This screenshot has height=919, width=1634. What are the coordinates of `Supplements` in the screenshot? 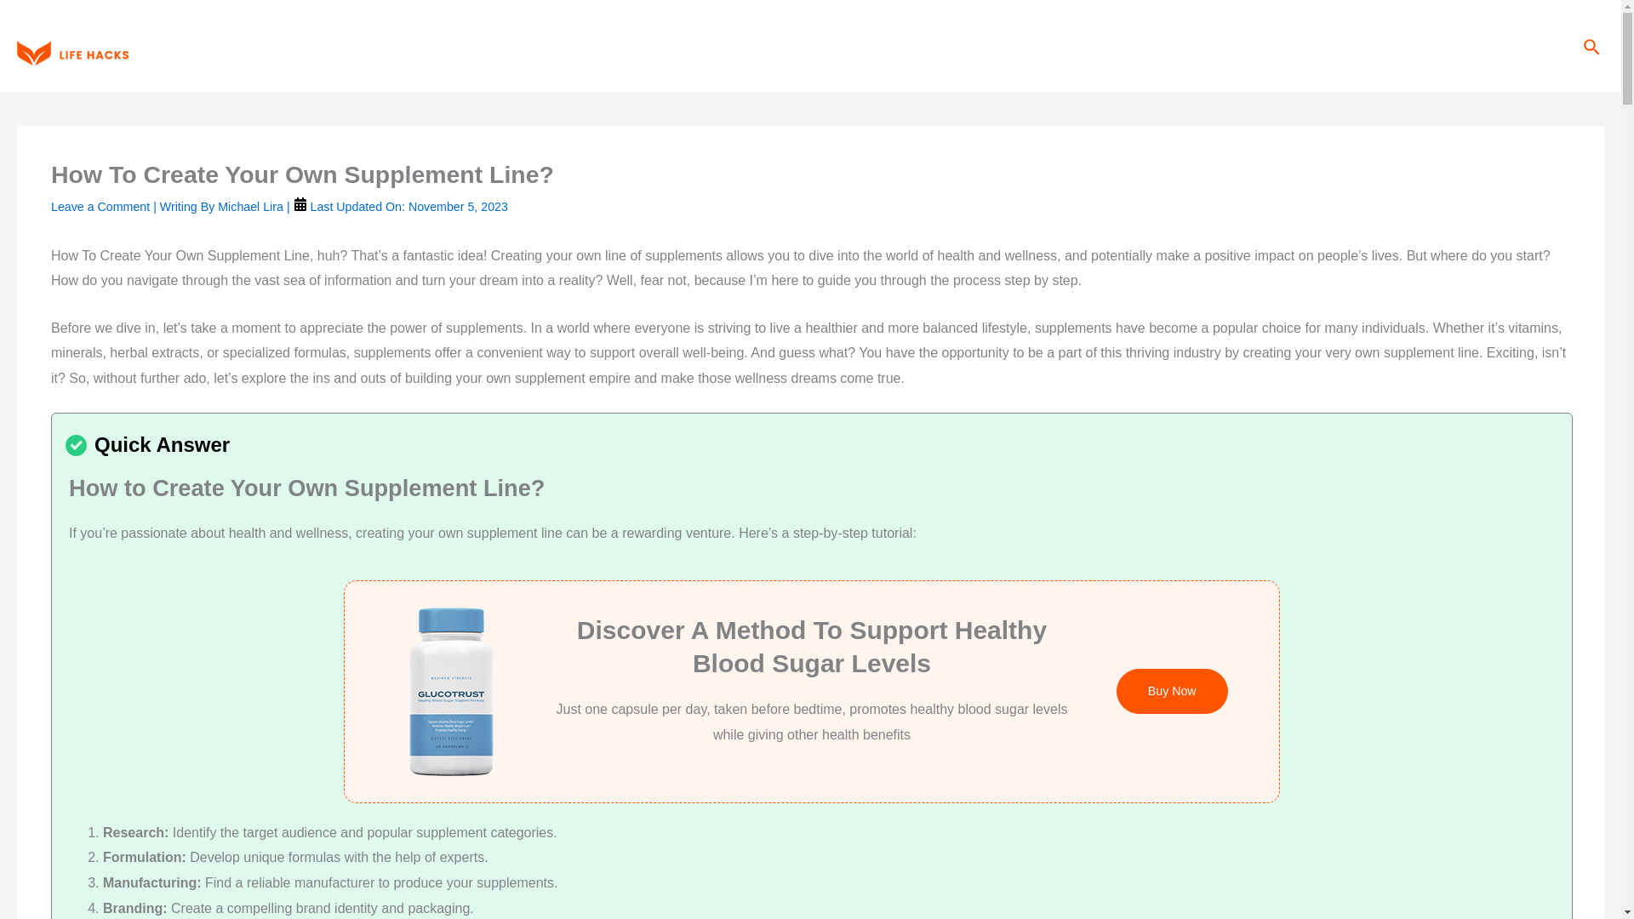 It's located at (980, 46).